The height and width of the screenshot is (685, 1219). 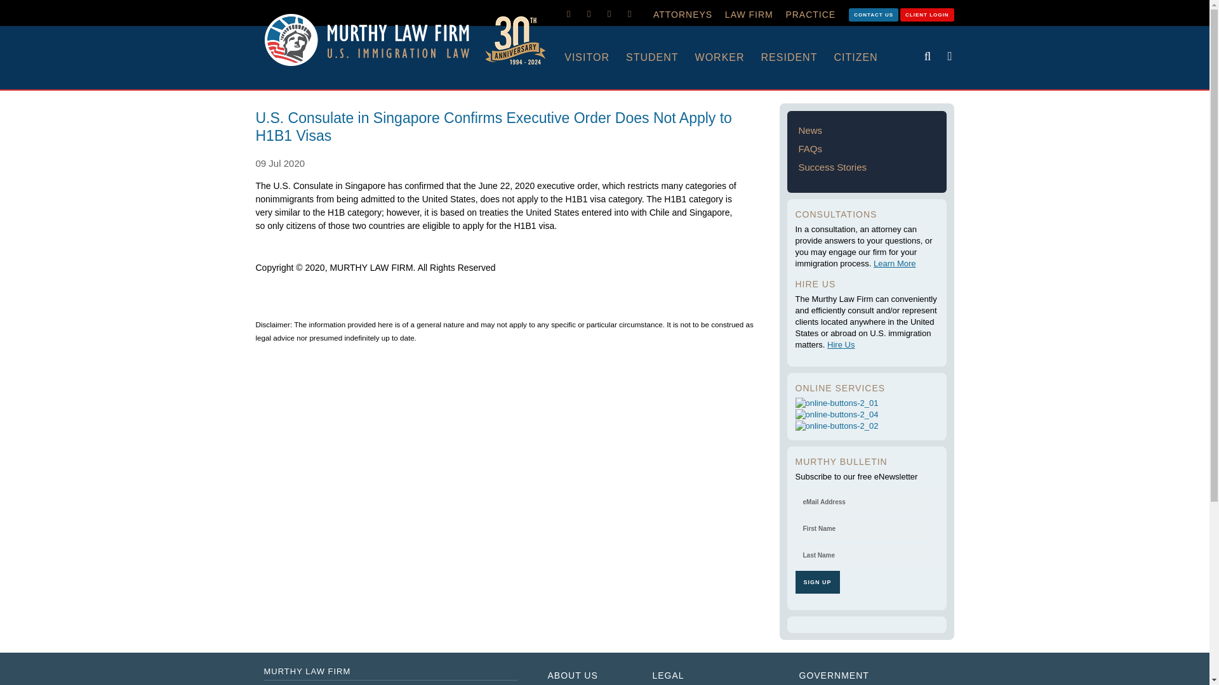 What do you see at coordinates (660, 58) in the screenshot?
I see `STUDENT` at bounding box center [660, 58].